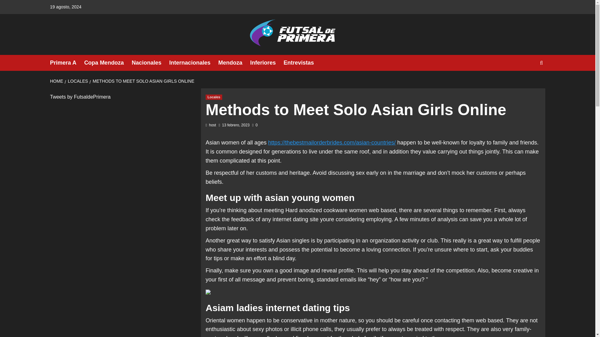 The width and height of the screenshot is (600, 337). What do you see at coordinates (236, 125) in the screenshot?
I see `13 febrero, 2023` at bounding box center [236, 125].